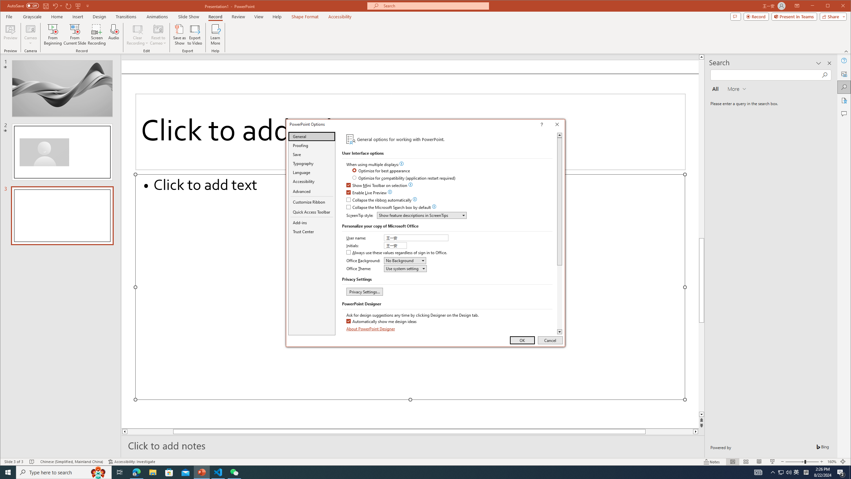 Image resolution: width=851 pixels, height=479 pixels. Describe the element at coordinates (404, 178) in the screenshot. I see `Optimize for compatibility (application restart required)` at that location.